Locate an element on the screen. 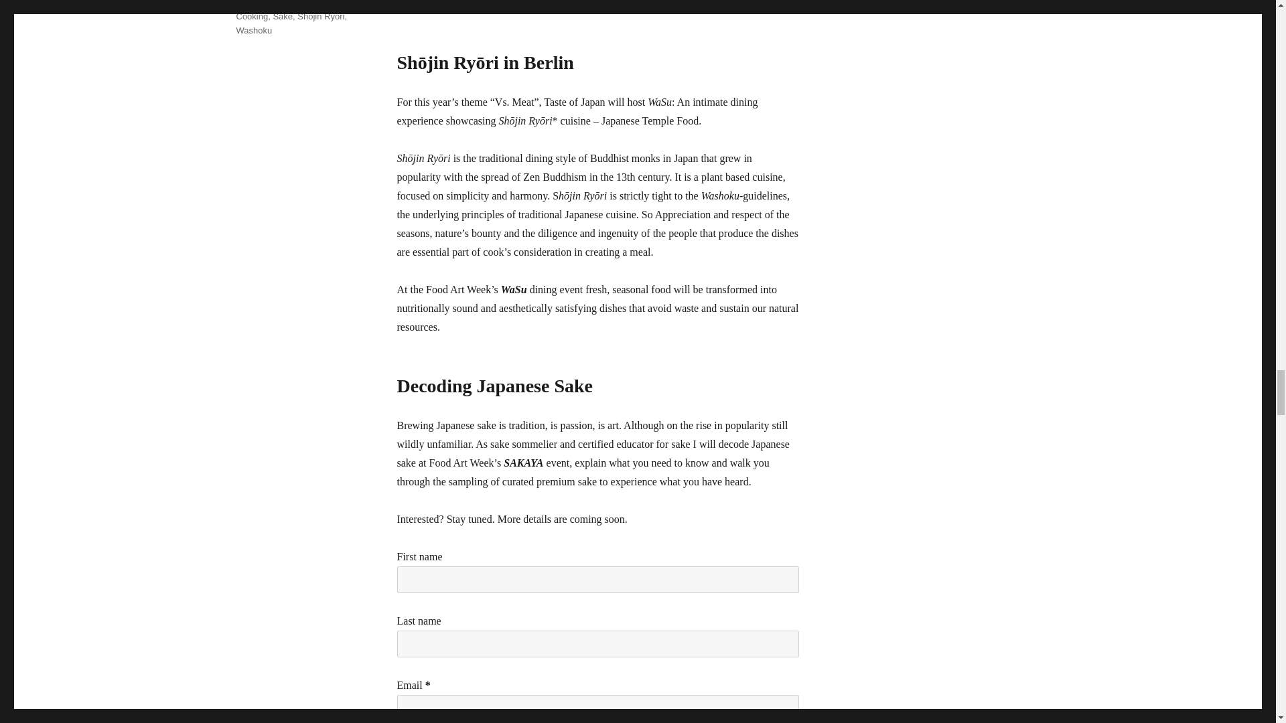 The width and height of the screenshot is (1286, 723). First name is located at coordinates (597, 579).